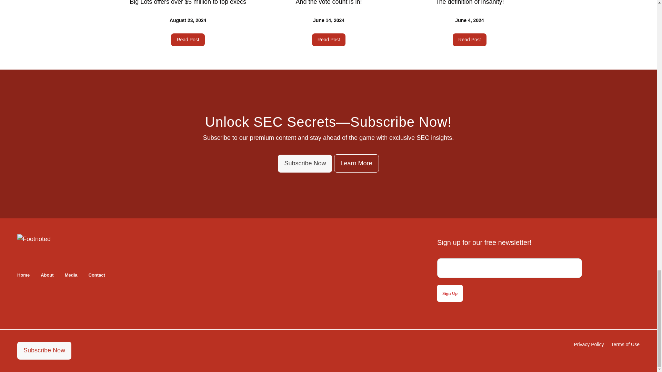 This screenshot has width=662, height=372. Describe the element at coordinates (97, 275) in the screenshot. I see `Contact` at that location.